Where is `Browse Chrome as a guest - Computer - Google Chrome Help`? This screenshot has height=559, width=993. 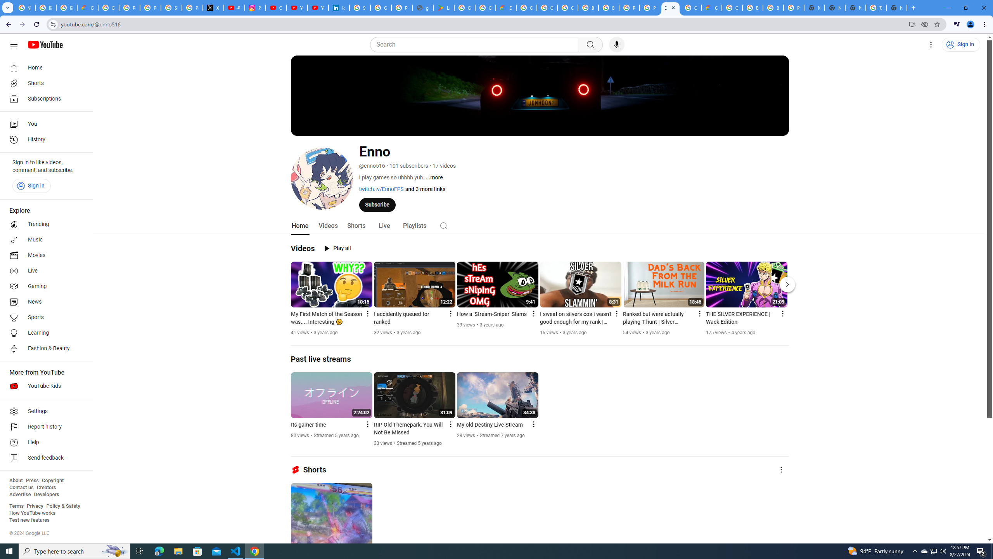
Browse Chrome as a guest - Computer - Google Chrome Help is located at coordinates (588, 8).